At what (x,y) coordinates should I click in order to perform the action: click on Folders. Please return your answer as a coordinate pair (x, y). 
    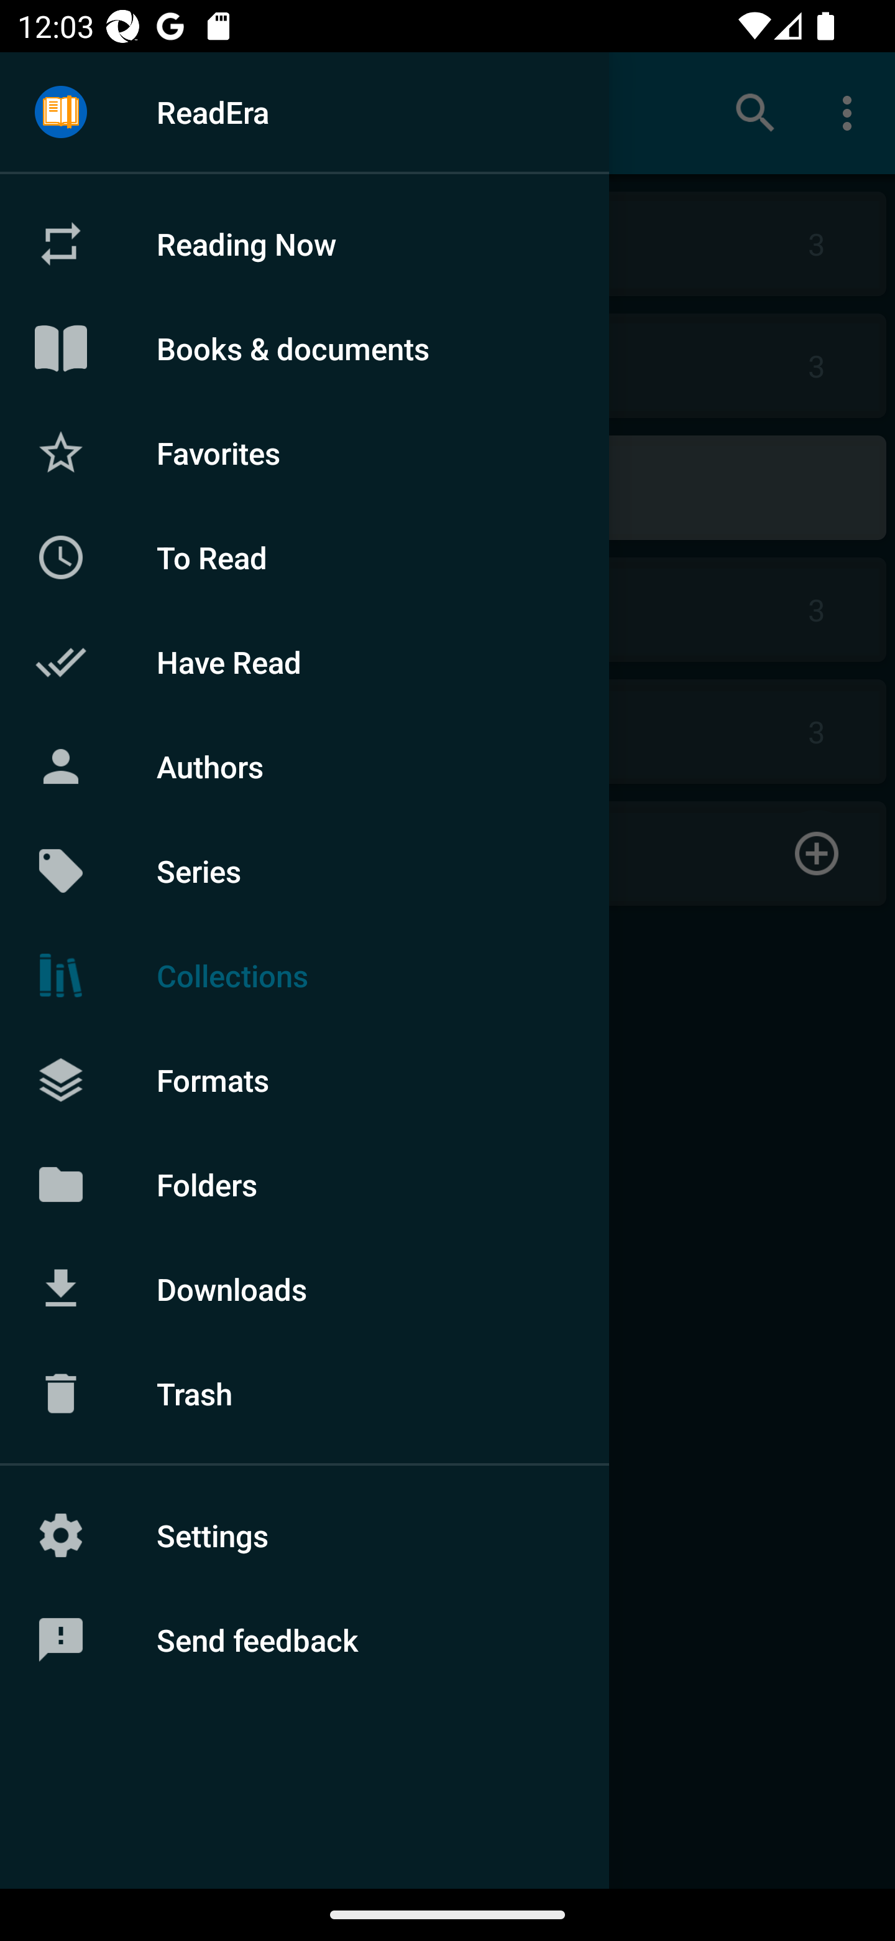
    Looking at the image, I should click on (305, 1183).